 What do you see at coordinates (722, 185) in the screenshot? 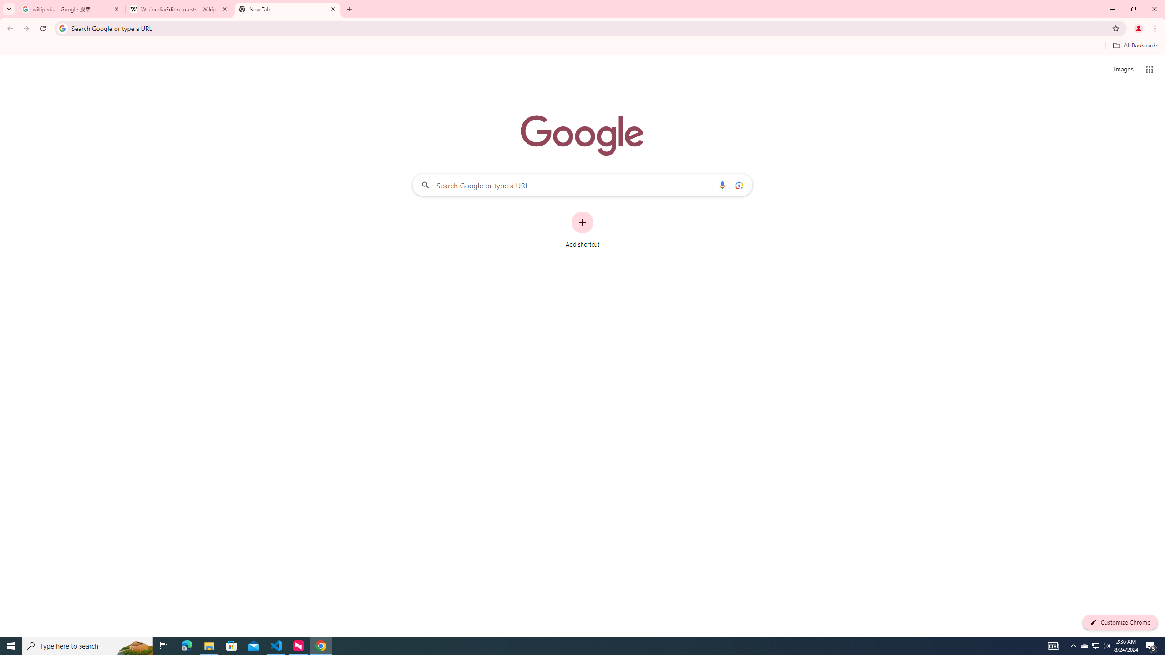
I see `Search by voice` at bounding box center [722, 185].